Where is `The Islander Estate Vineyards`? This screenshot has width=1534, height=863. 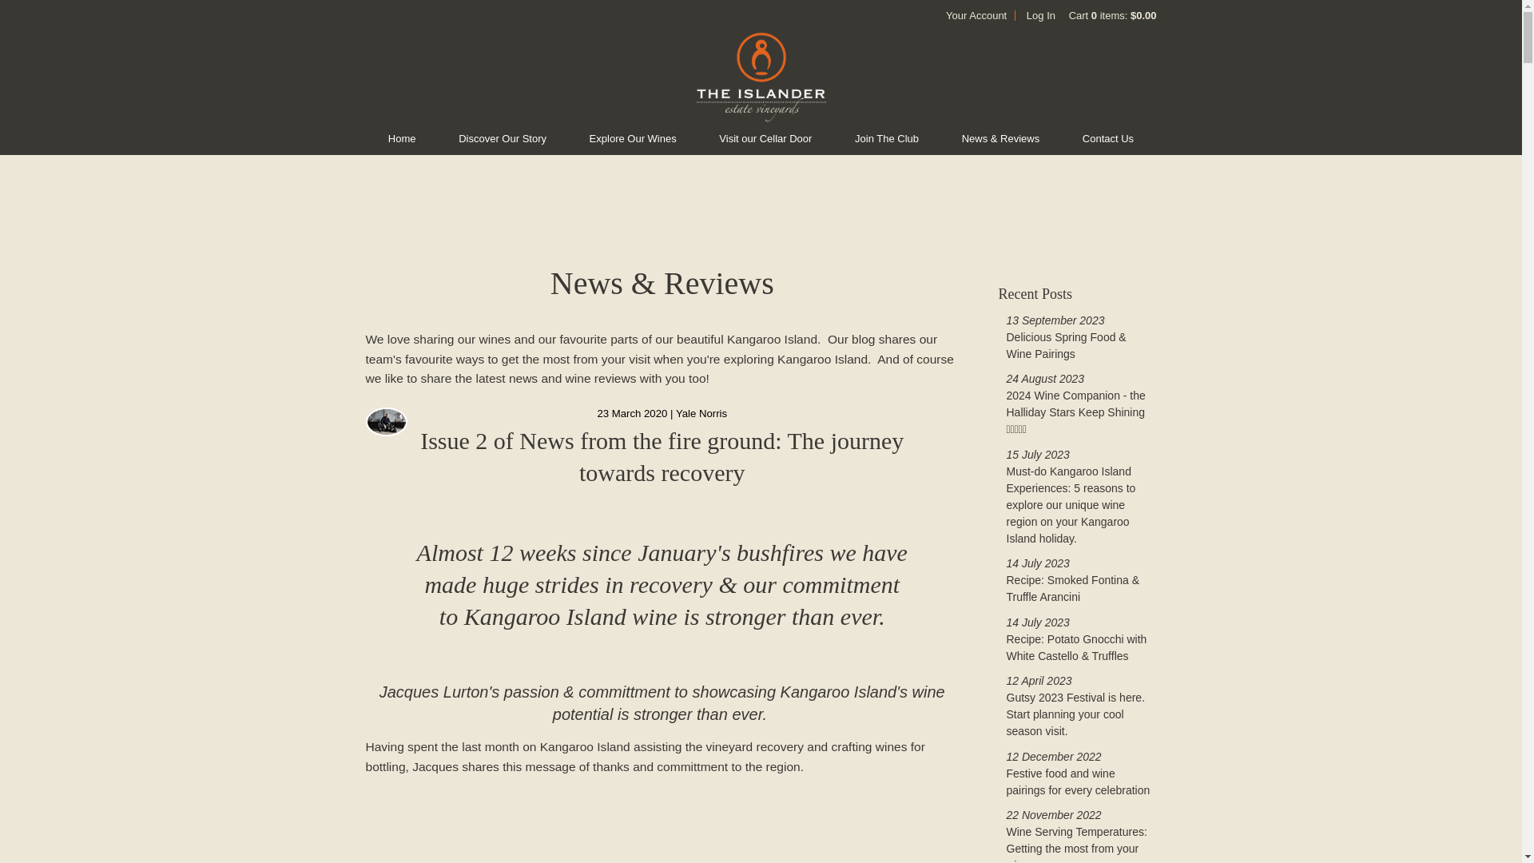
The Islander Estate Vineyards is located at coordinates (761, 77).